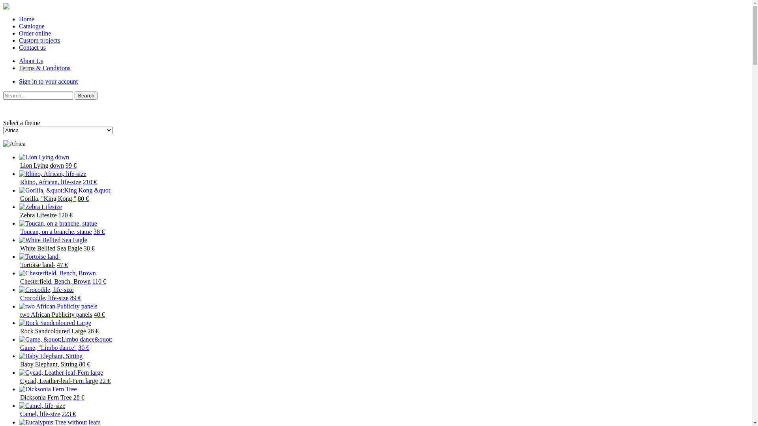  Describe the element at coordinates (27, 19) in the screenshot. I see `Home` at that location.